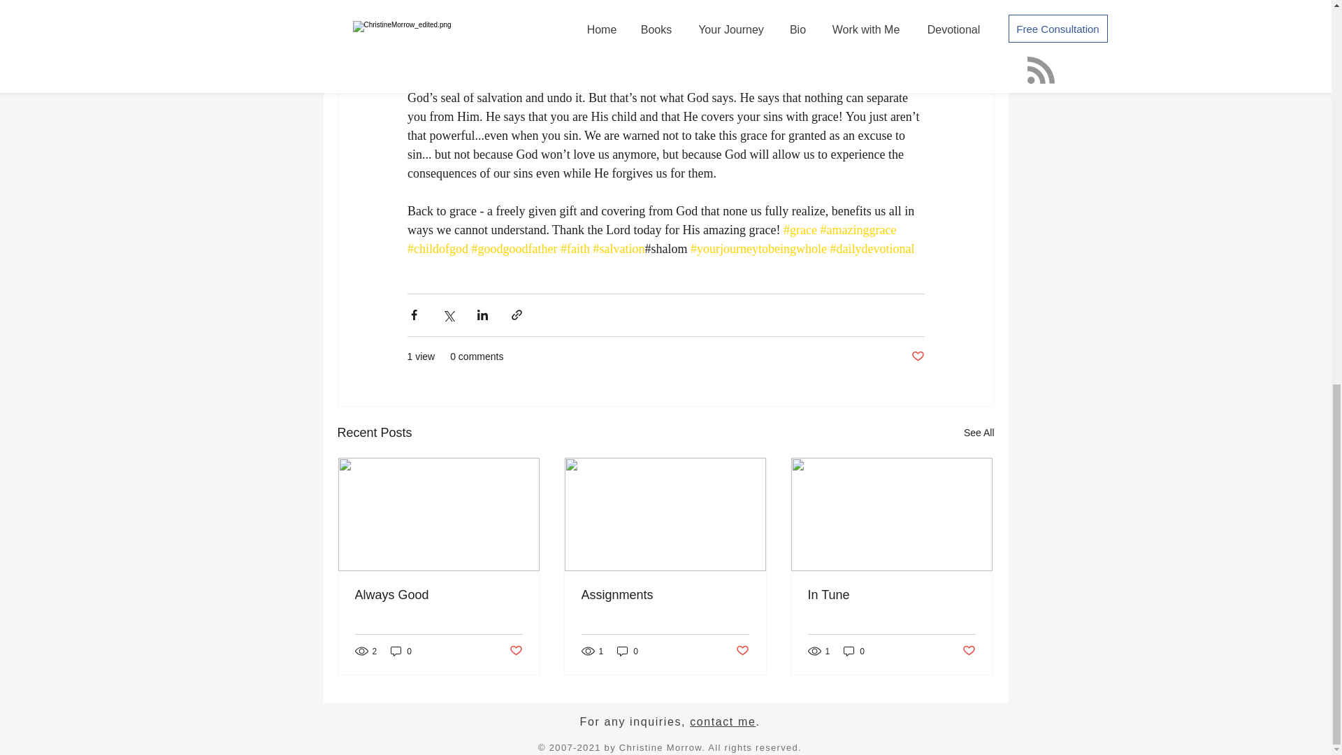 The height and width of the screenshot is (755, 1342). I want to click on Post not marked as liked, so click(514, 651).